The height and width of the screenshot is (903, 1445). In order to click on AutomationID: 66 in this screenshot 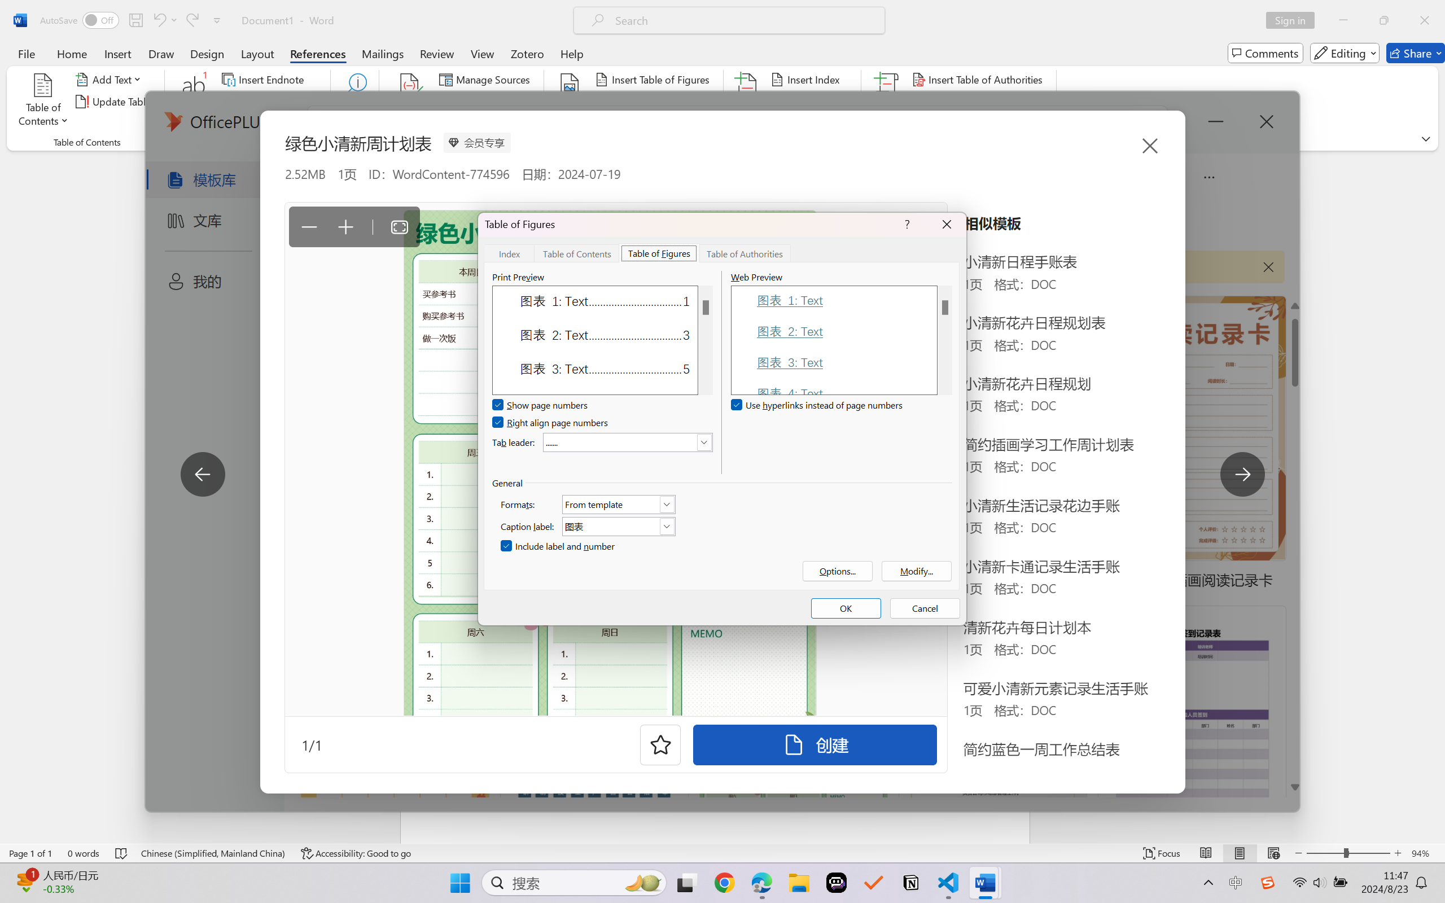, I will do `click(945, 340)`.